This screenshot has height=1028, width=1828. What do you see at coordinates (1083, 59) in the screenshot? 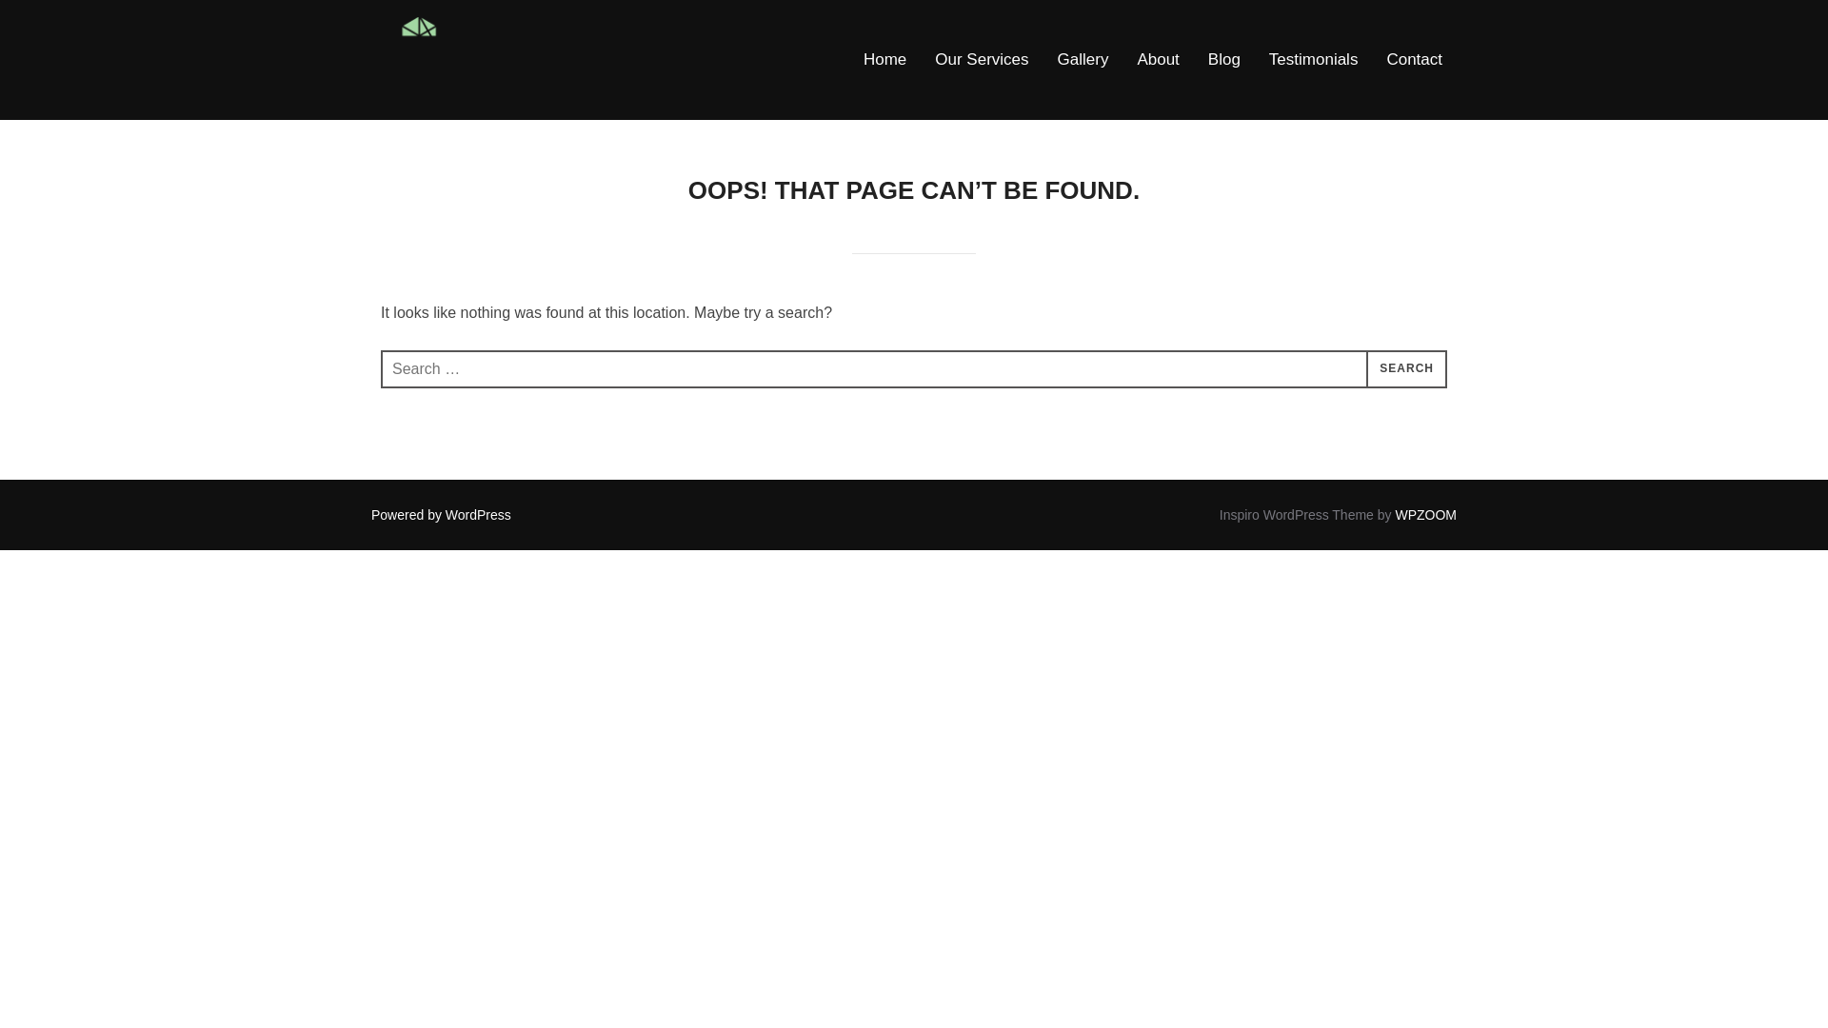
I see `Gallery` at bounding box center [1083, 59].